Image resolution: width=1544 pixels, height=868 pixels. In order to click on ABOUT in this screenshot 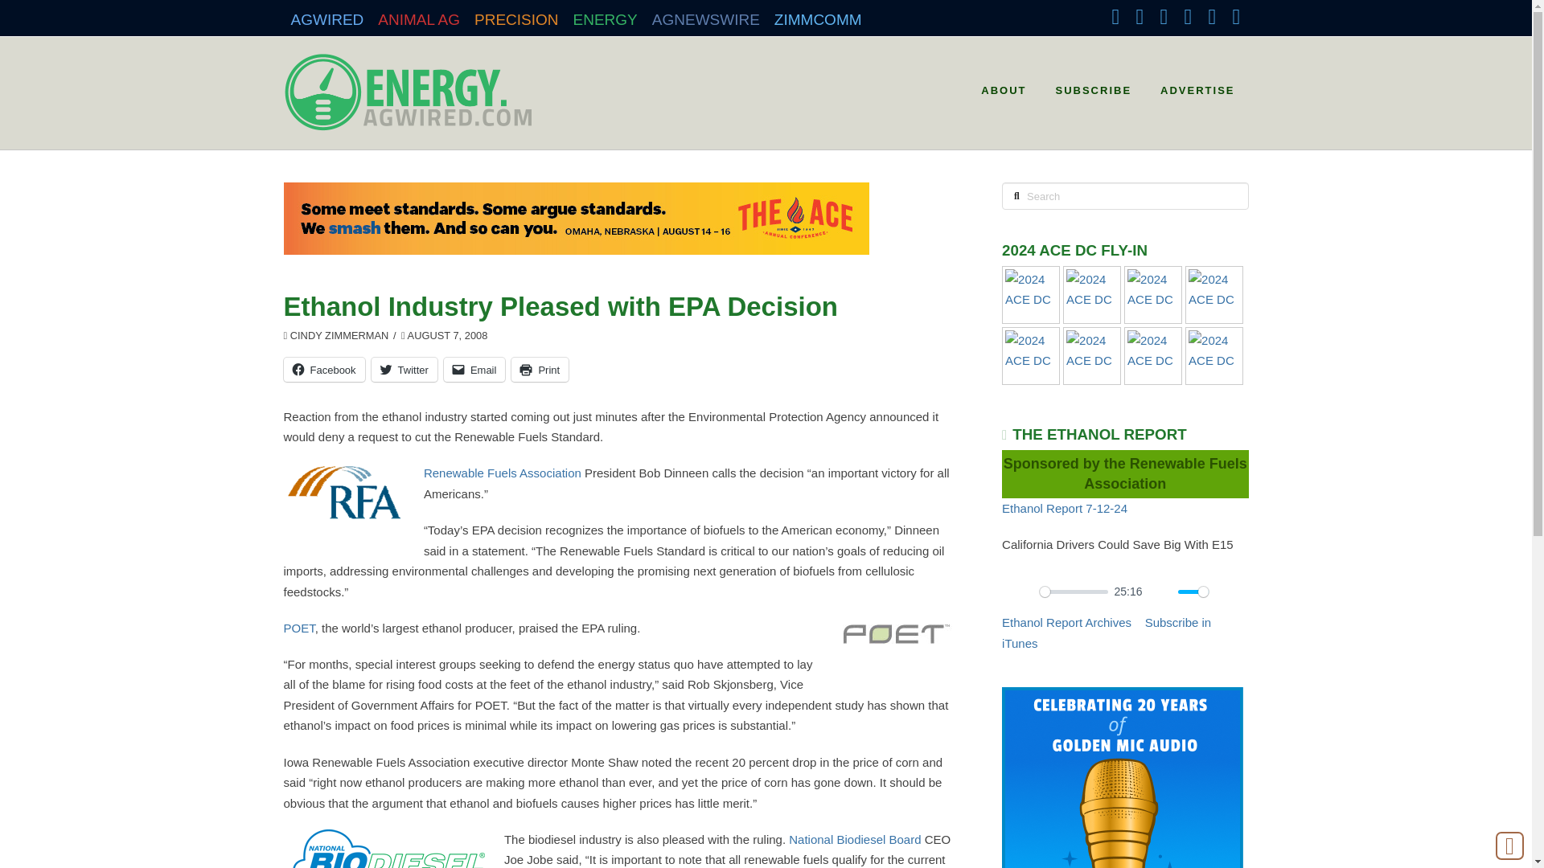, I will do `click(1002, 85)`.